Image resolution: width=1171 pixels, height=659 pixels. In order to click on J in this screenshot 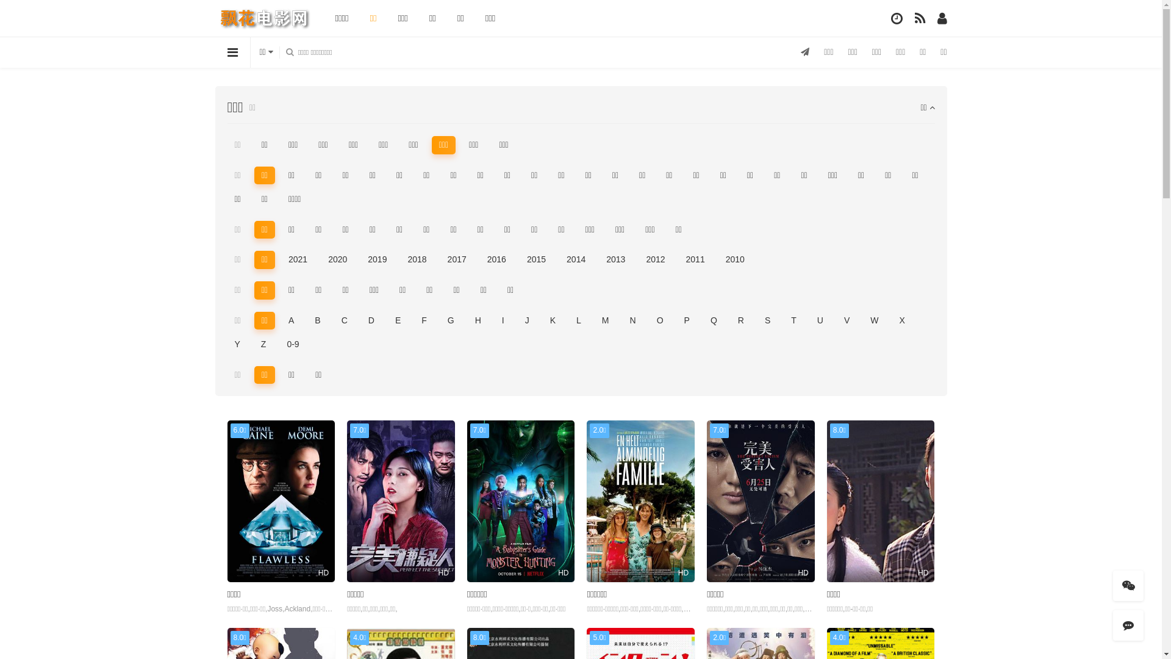, I will do `click(527, 321)`.